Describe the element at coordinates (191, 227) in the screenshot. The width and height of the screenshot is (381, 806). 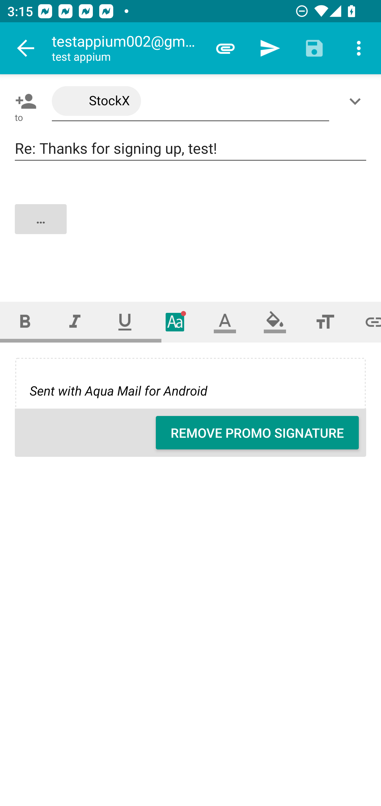
I see `
…
` at that location.